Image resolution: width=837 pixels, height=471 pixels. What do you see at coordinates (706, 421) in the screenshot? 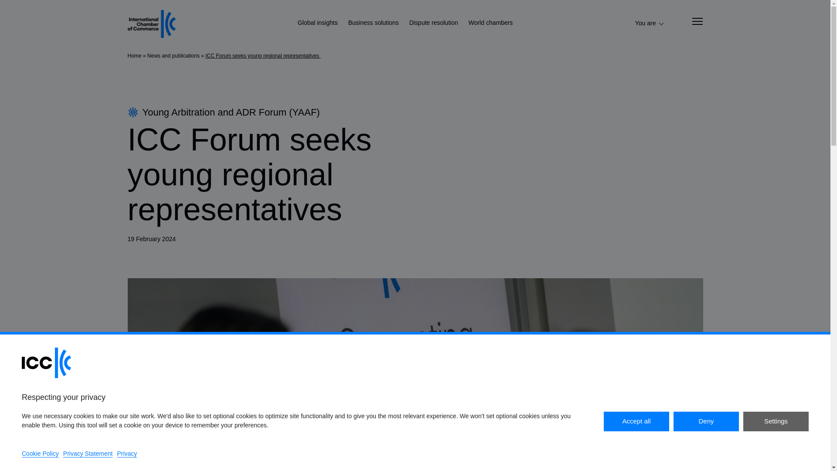
I see `Deny` at bounding box center [706, 421].